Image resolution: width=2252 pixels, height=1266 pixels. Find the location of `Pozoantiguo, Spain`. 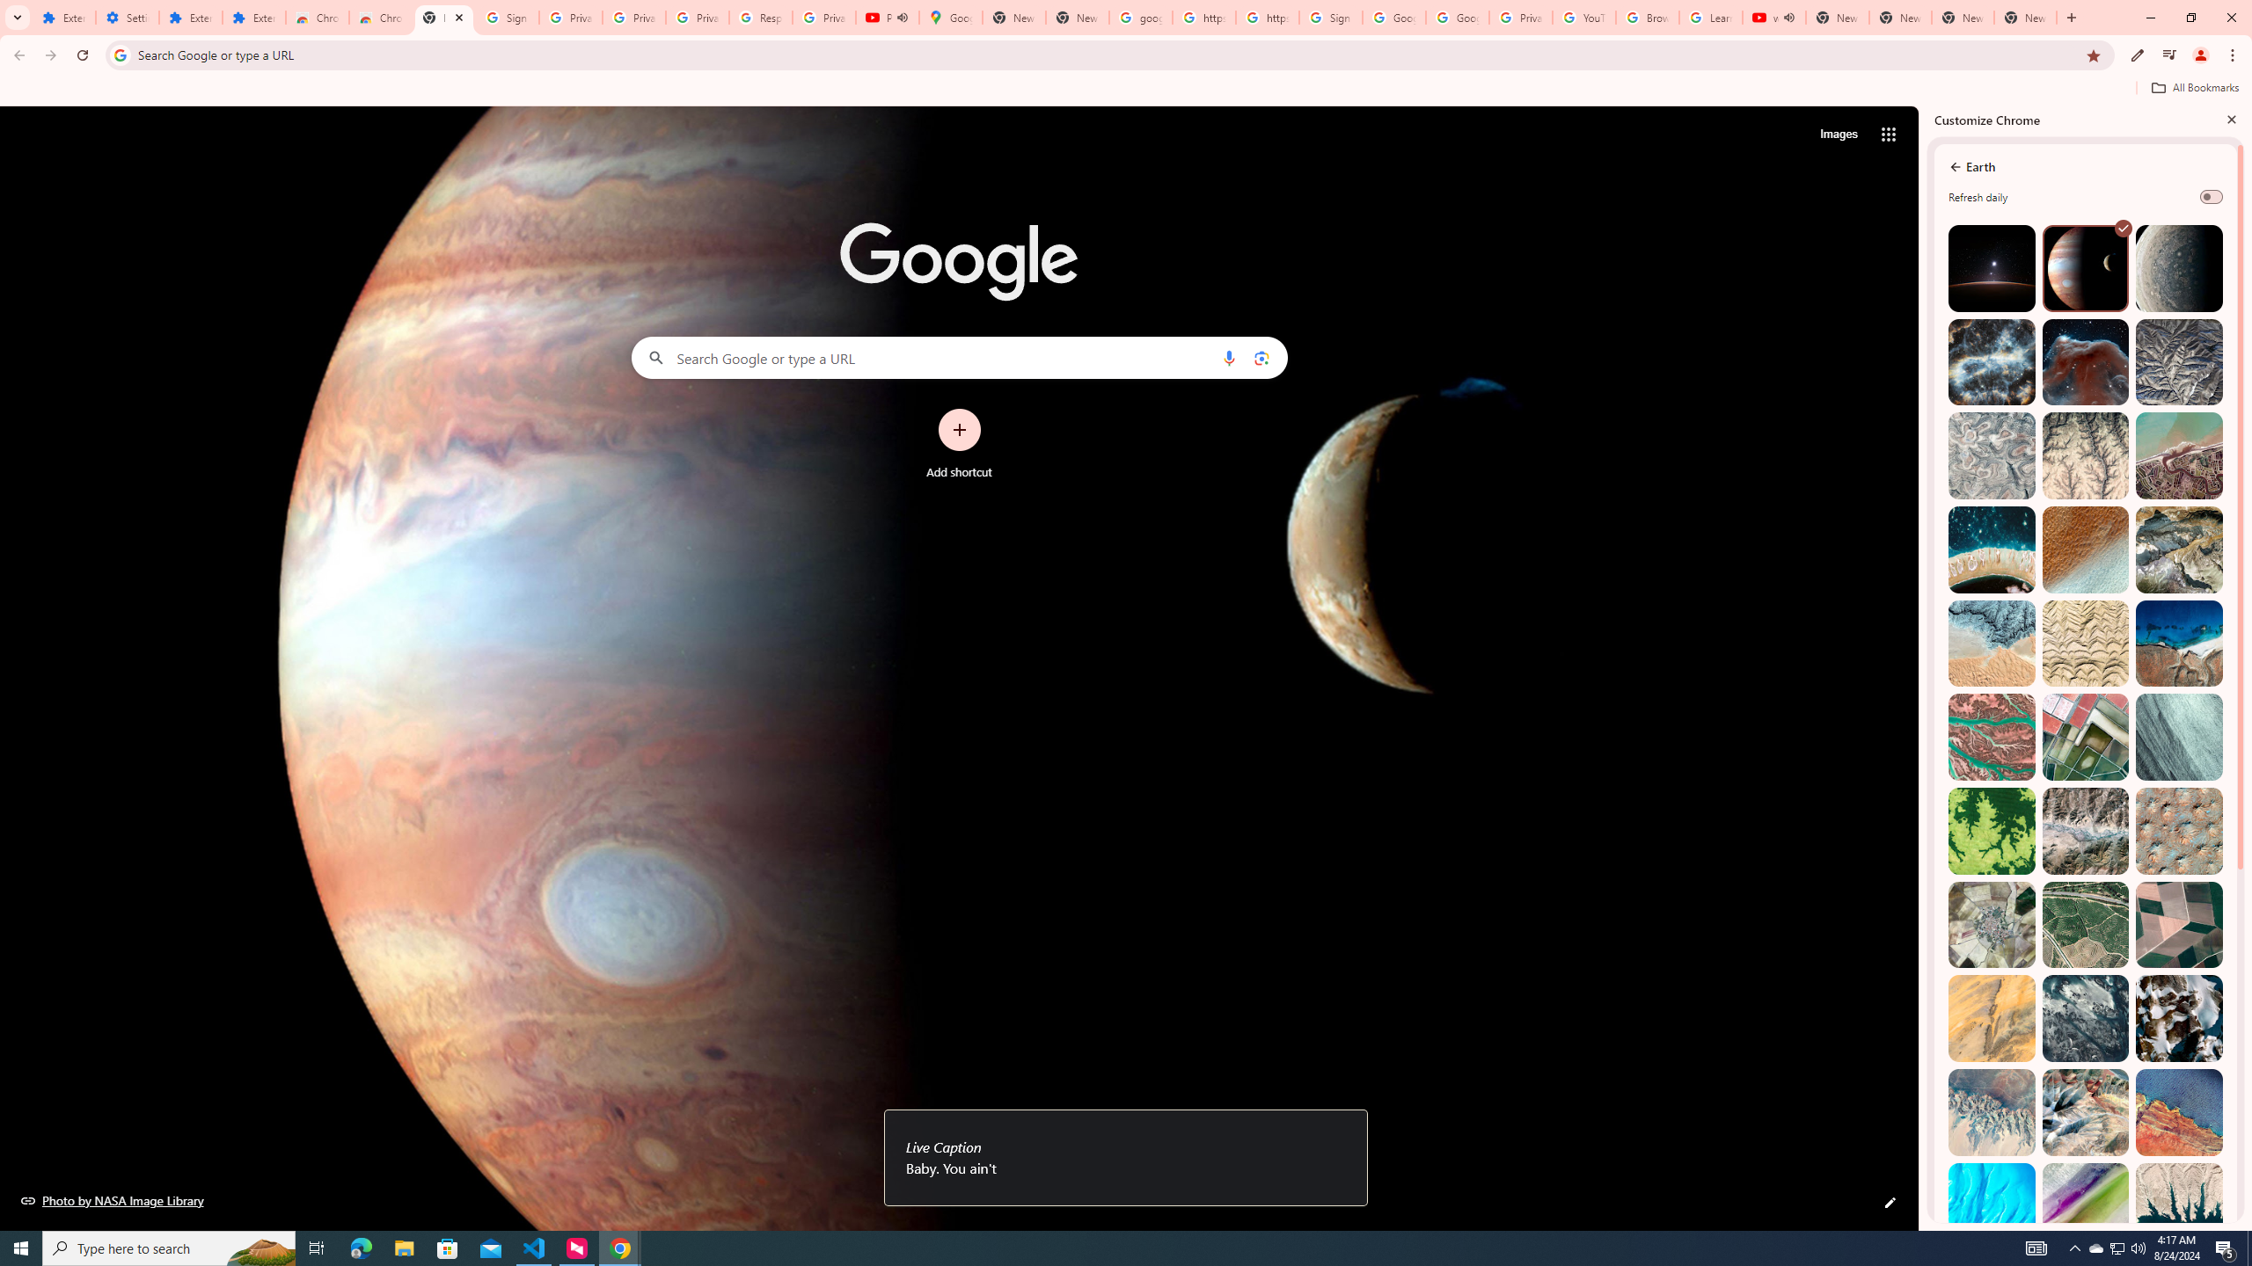

Pozoantiguo, Spain is located at coordinates (1992, 925).